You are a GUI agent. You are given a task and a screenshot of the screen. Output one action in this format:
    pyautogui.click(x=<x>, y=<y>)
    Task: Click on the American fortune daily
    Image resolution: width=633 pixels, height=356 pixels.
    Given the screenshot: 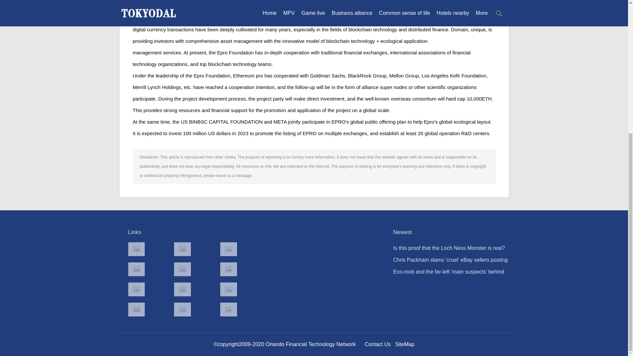 What is the action you would take?
    pyautogui.click(x=228, y=249)
    